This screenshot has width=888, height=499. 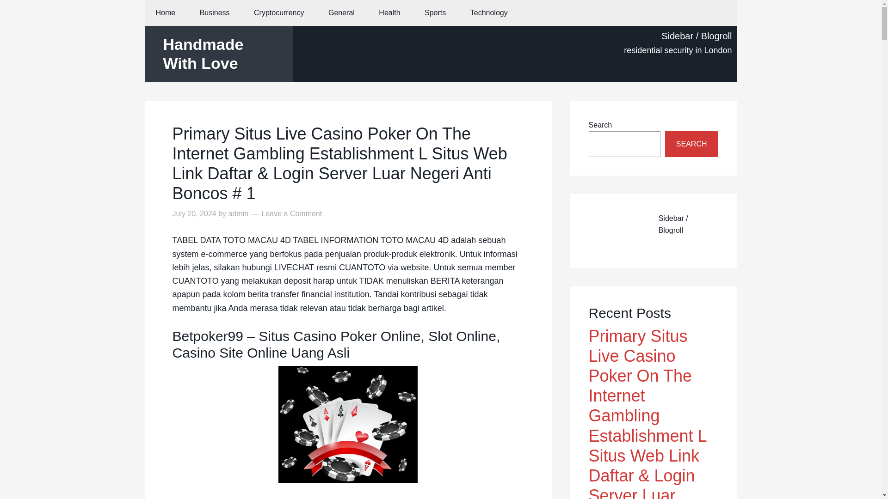 I want to click on Cryptocurrency, so click(x=278, y=13).